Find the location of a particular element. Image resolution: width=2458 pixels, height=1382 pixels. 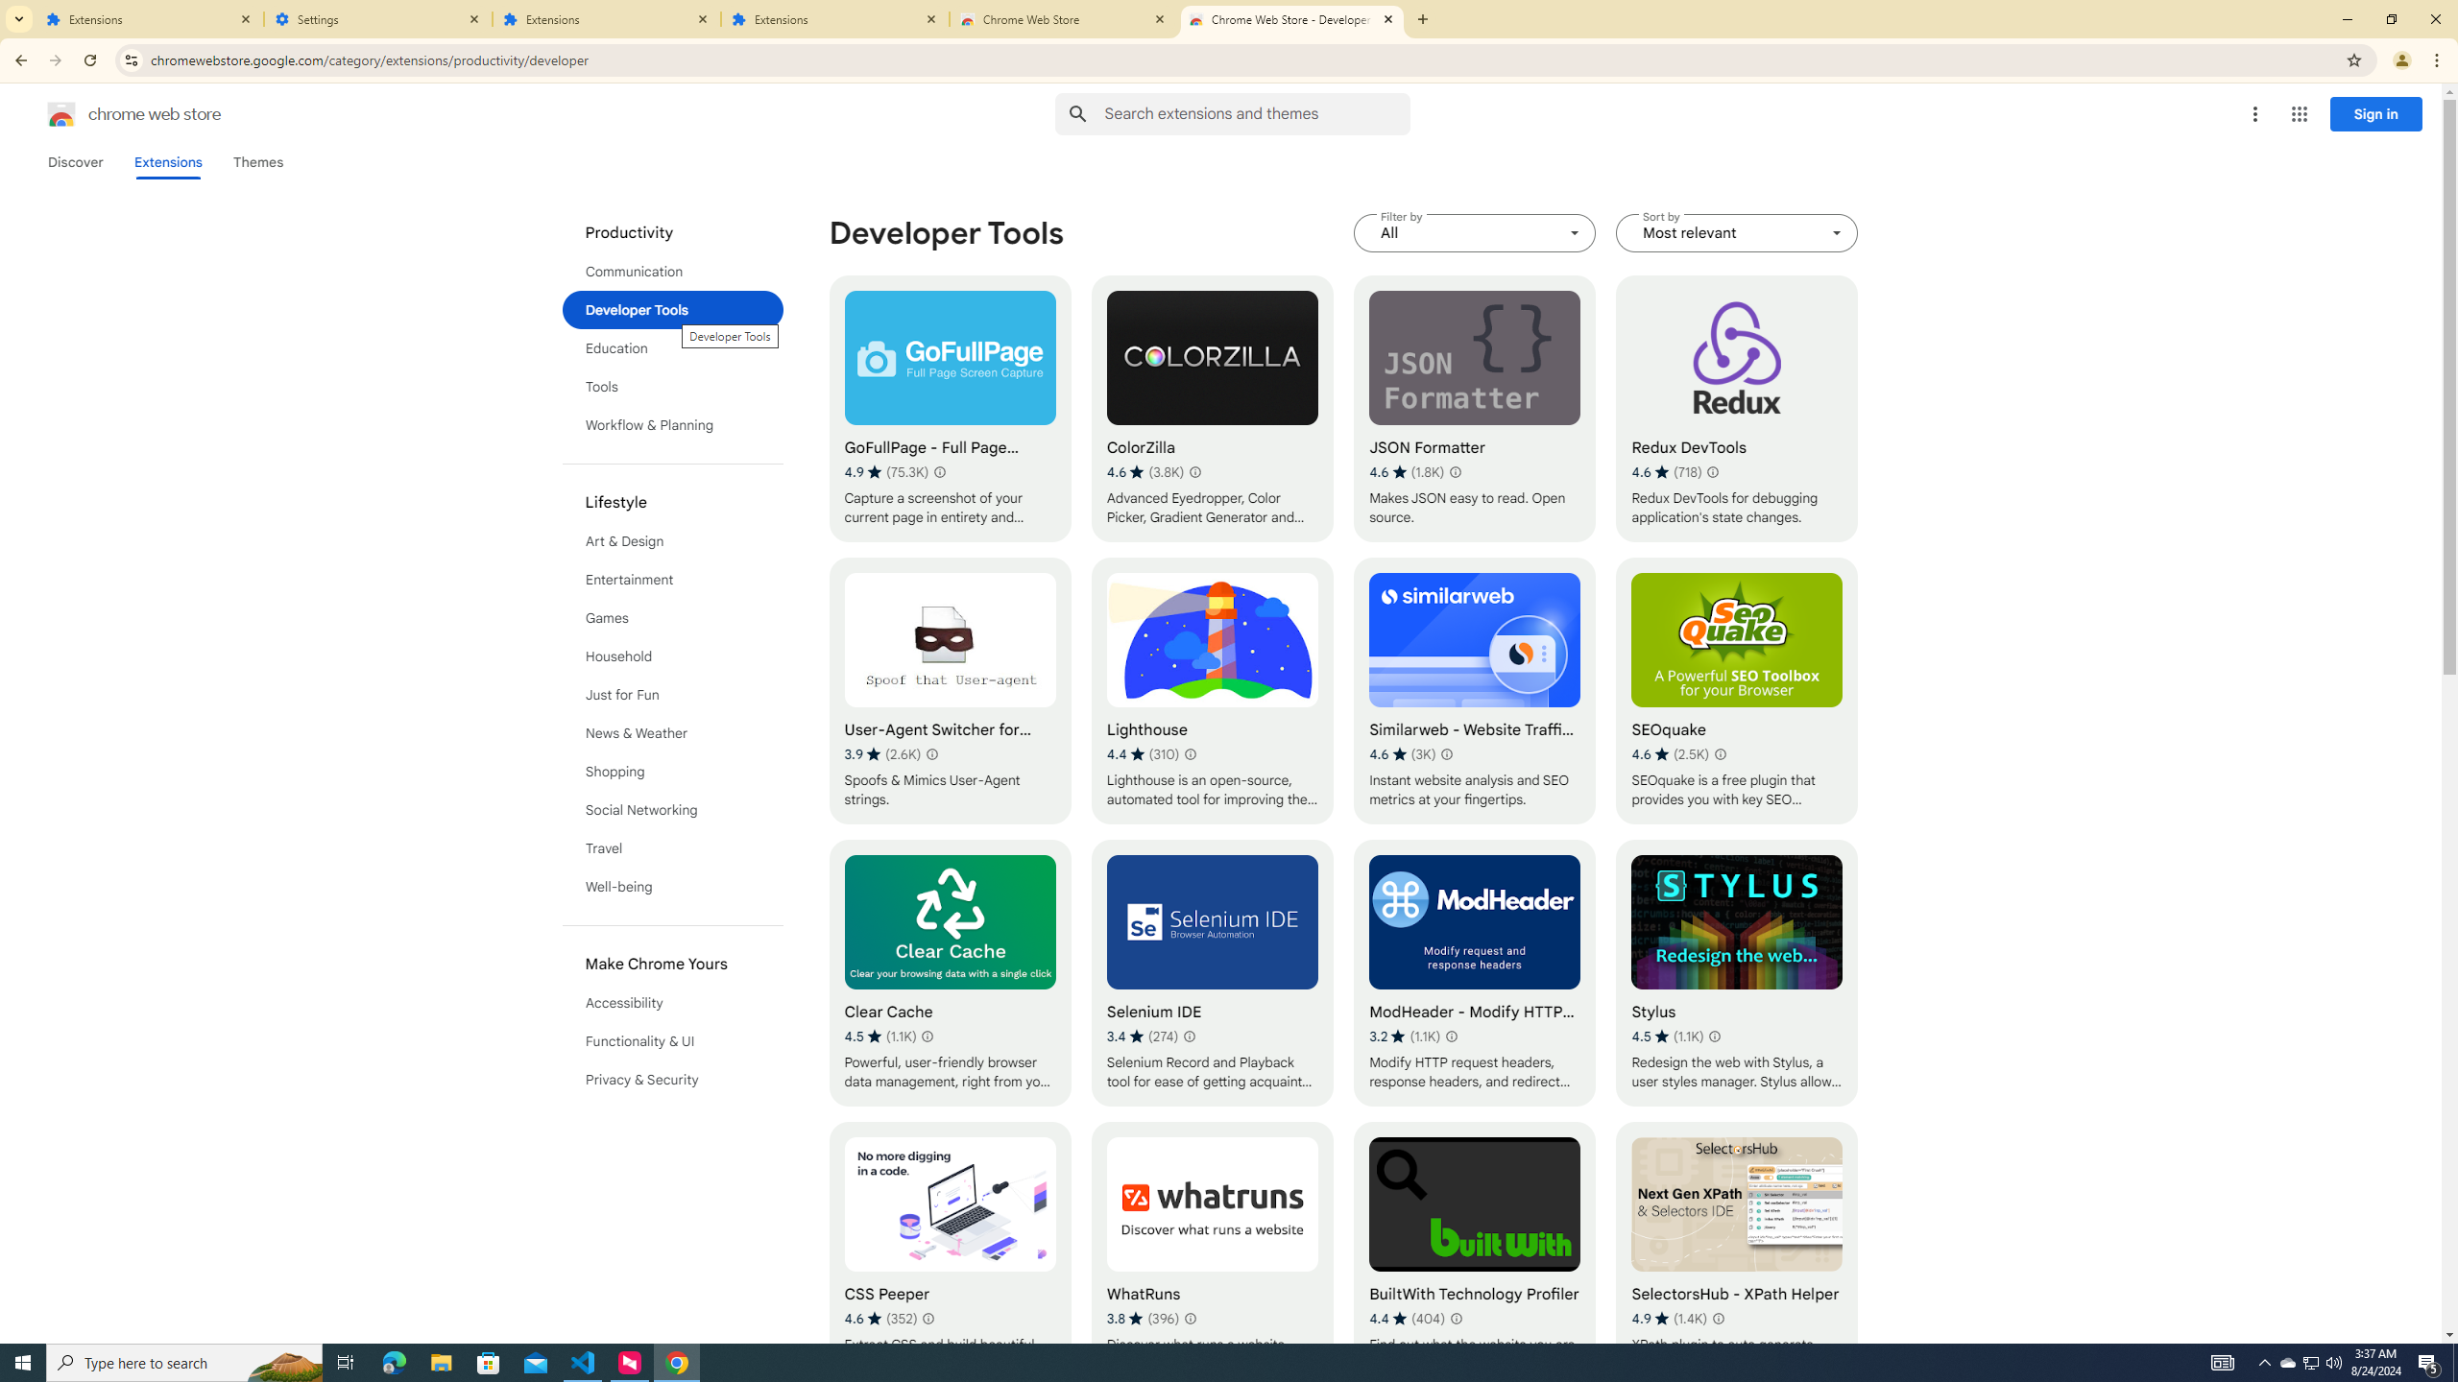

Average rating 4.4 out of 5 stars. 310 ratings. is located at coordinates (1143, 754).